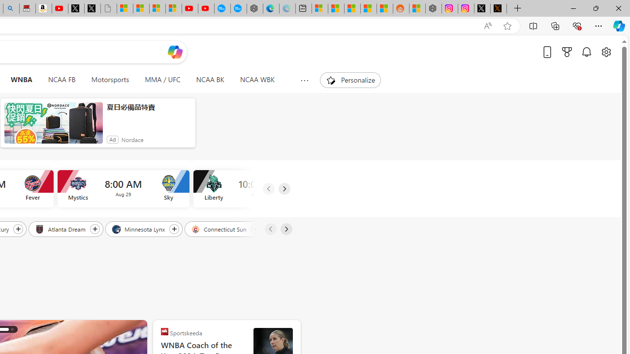  Describe the element at coordinates (60, 9) in the screenshot. I see `Day 1: Arriving in Yemen (surreal to be here) - YouTube` at that location.